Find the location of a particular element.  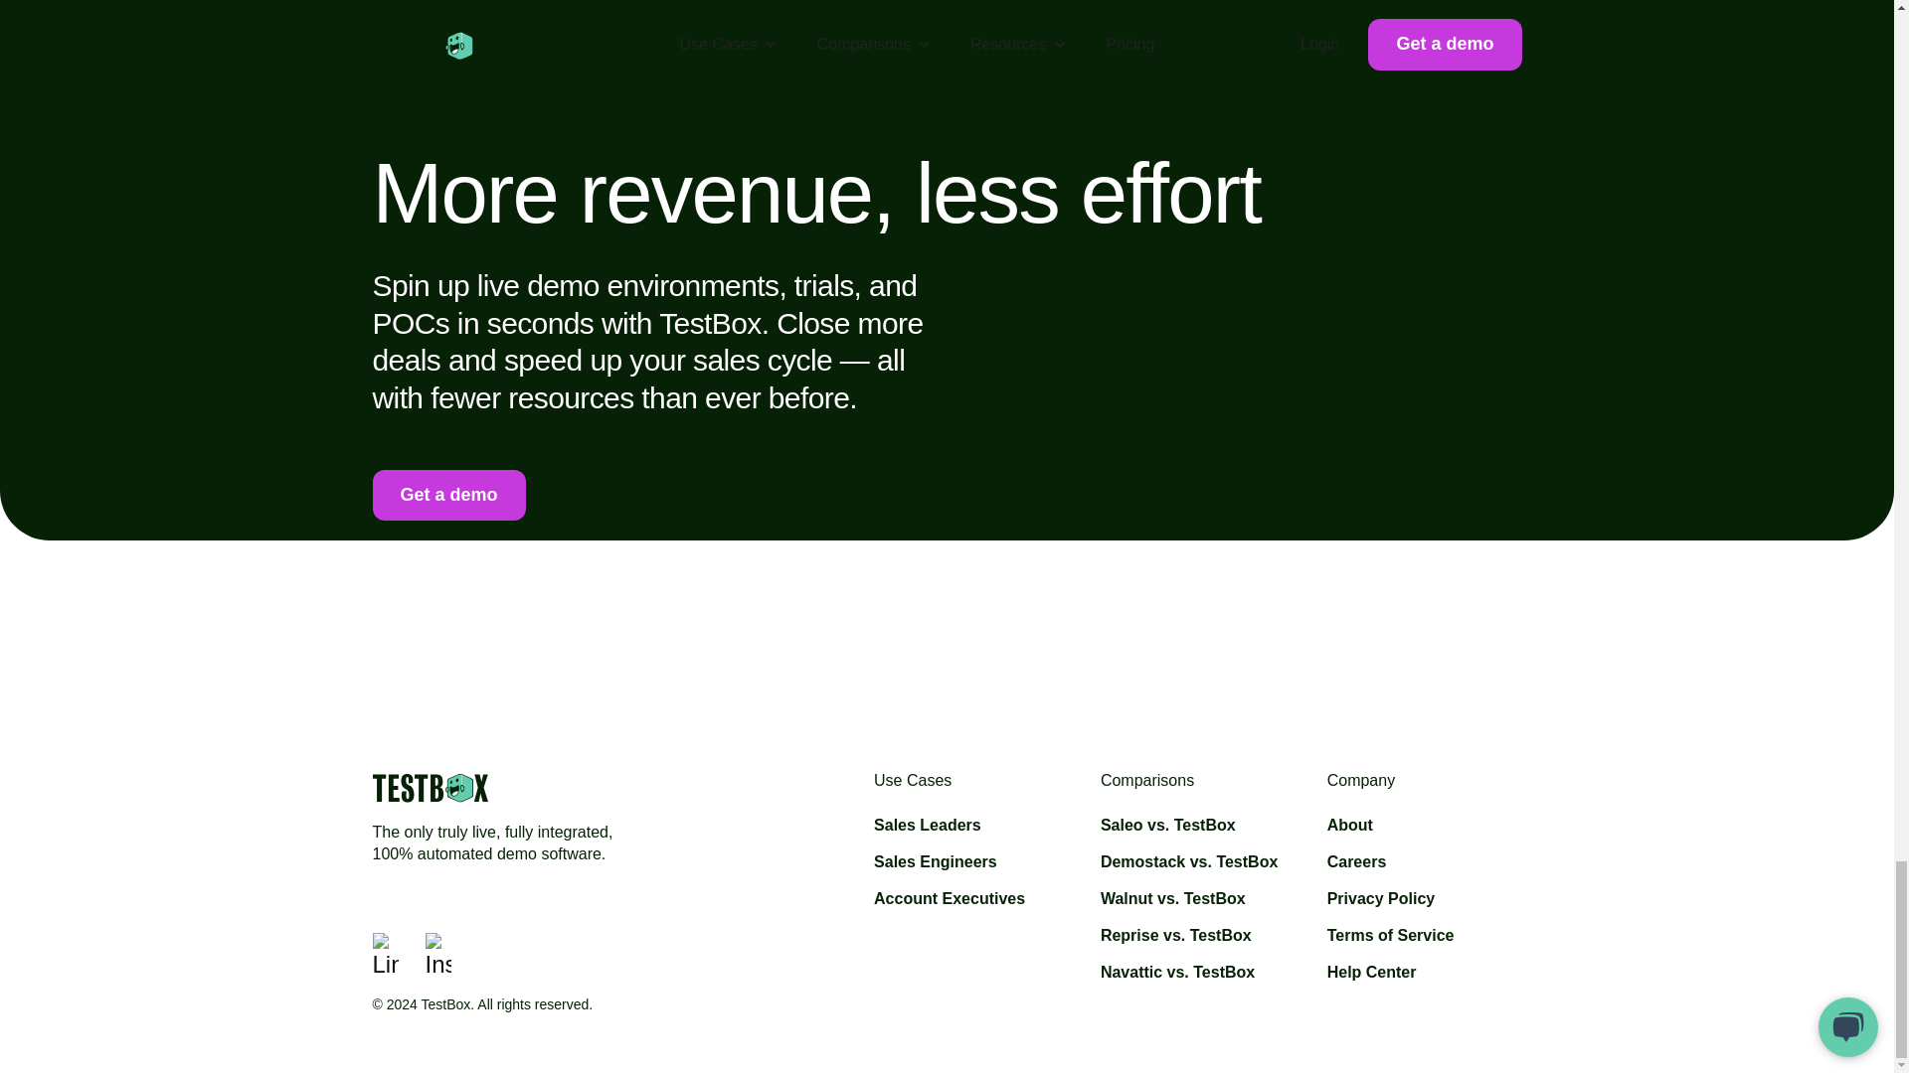

Sales Engineers is located at coordinates (935, 862).